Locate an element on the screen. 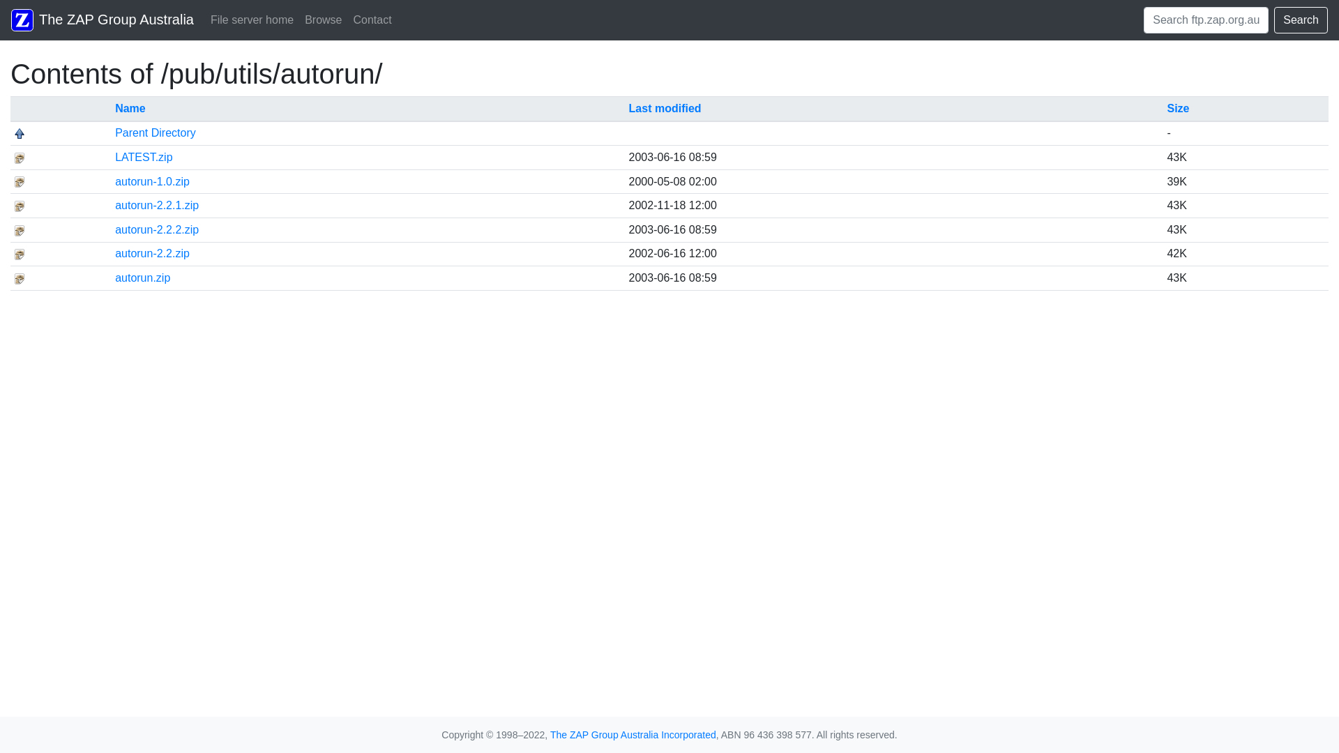 This screenshot has width=1339, height=753. The ZAP Group Australia is located at coordinates (103, 20).